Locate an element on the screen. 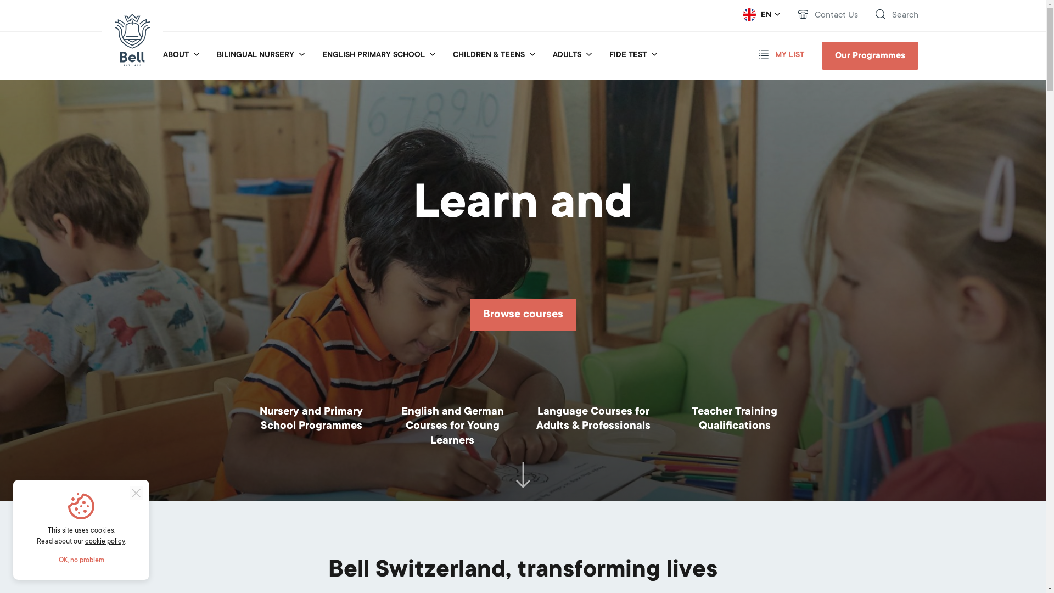  OK, no problem is located at coordinates (81, 561).